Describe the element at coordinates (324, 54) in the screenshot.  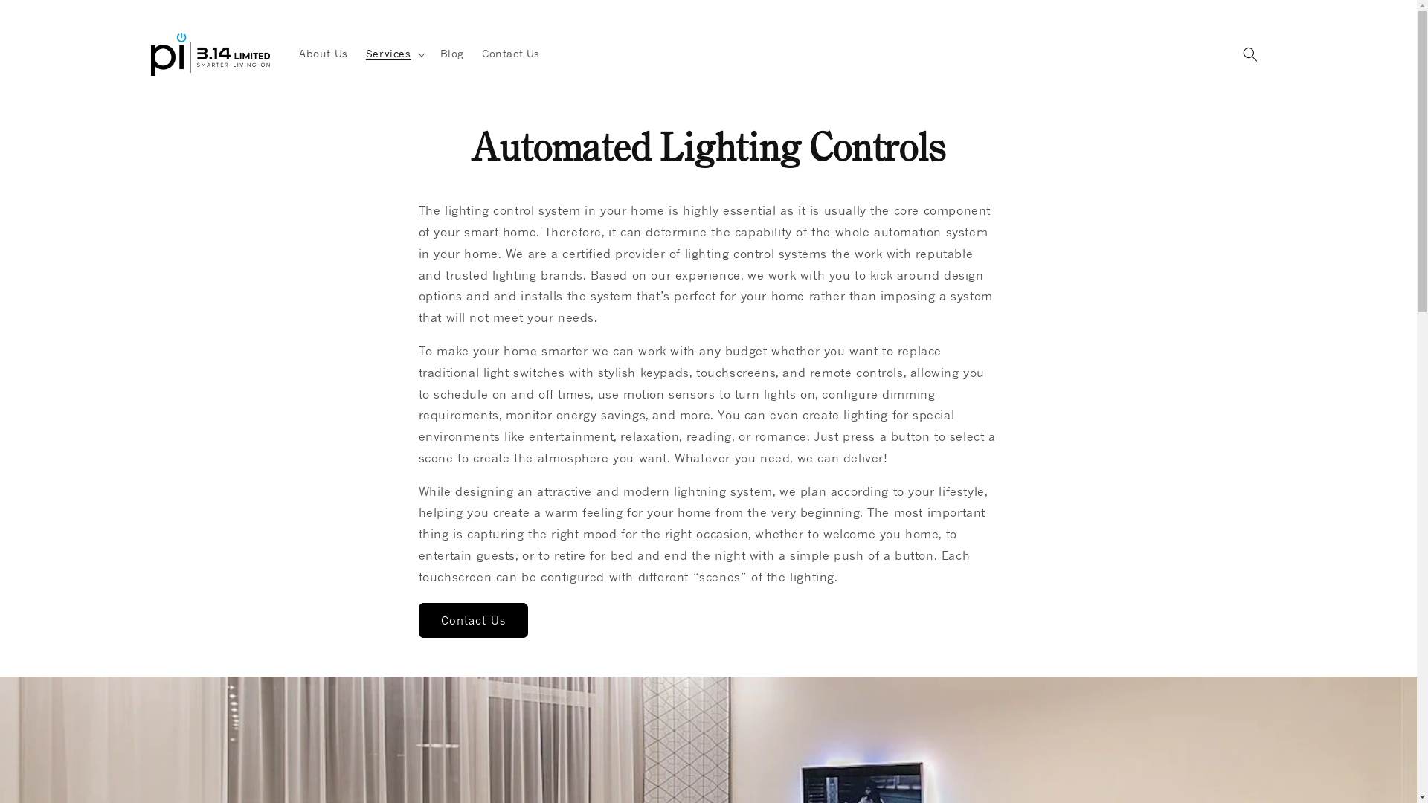
I see `About Us` at that location.